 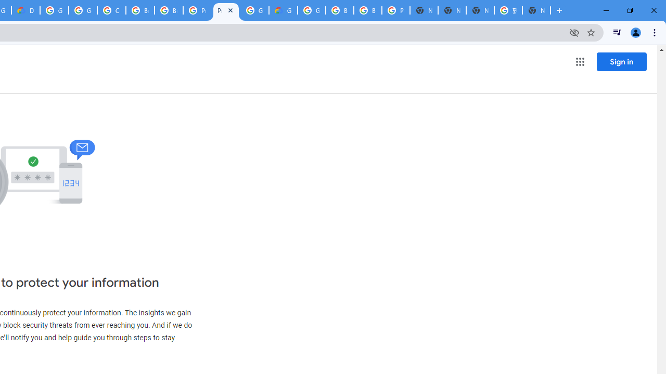 I want to click on New Tab, so click(x=559, y=10).